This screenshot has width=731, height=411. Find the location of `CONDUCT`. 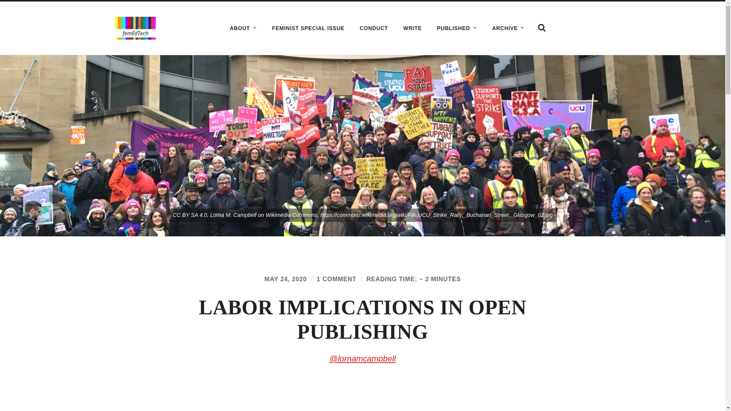

CONDUCT is located at coordinates (374, 28).